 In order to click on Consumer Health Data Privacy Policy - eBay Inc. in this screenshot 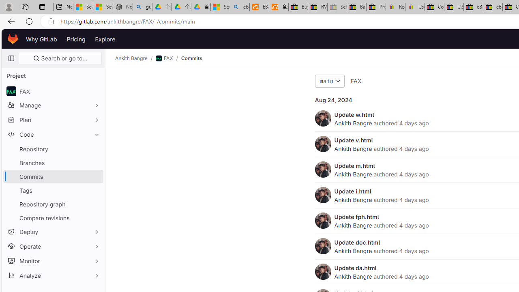, I will do `click(434, 7)`.